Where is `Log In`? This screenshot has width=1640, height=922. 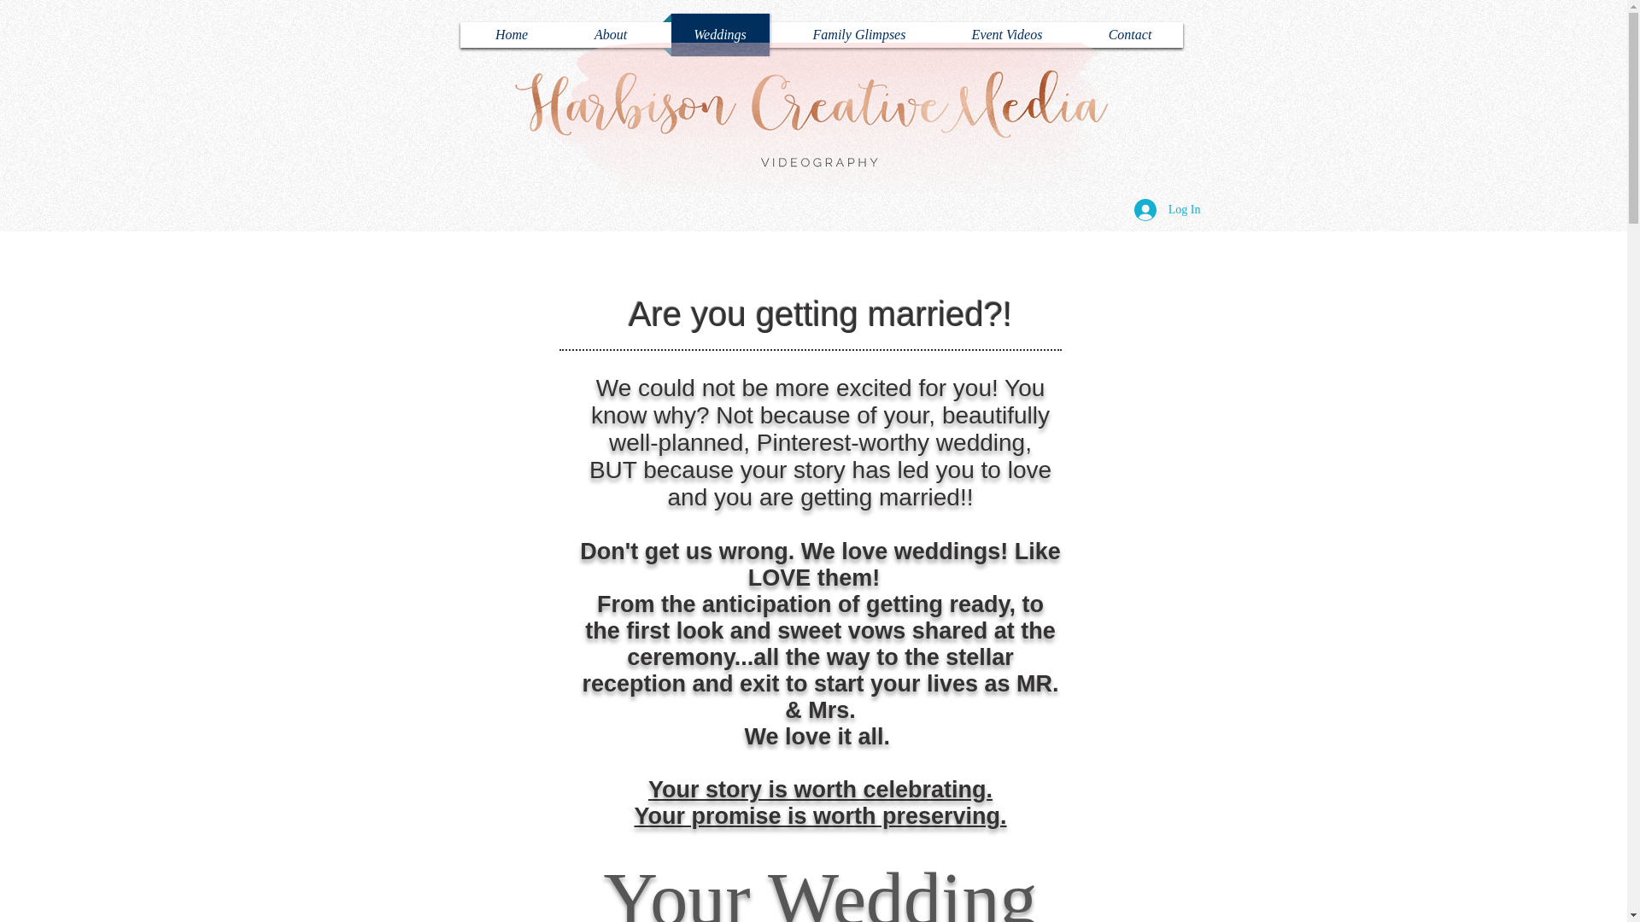 Log In is located at coordinates (1167, 209).